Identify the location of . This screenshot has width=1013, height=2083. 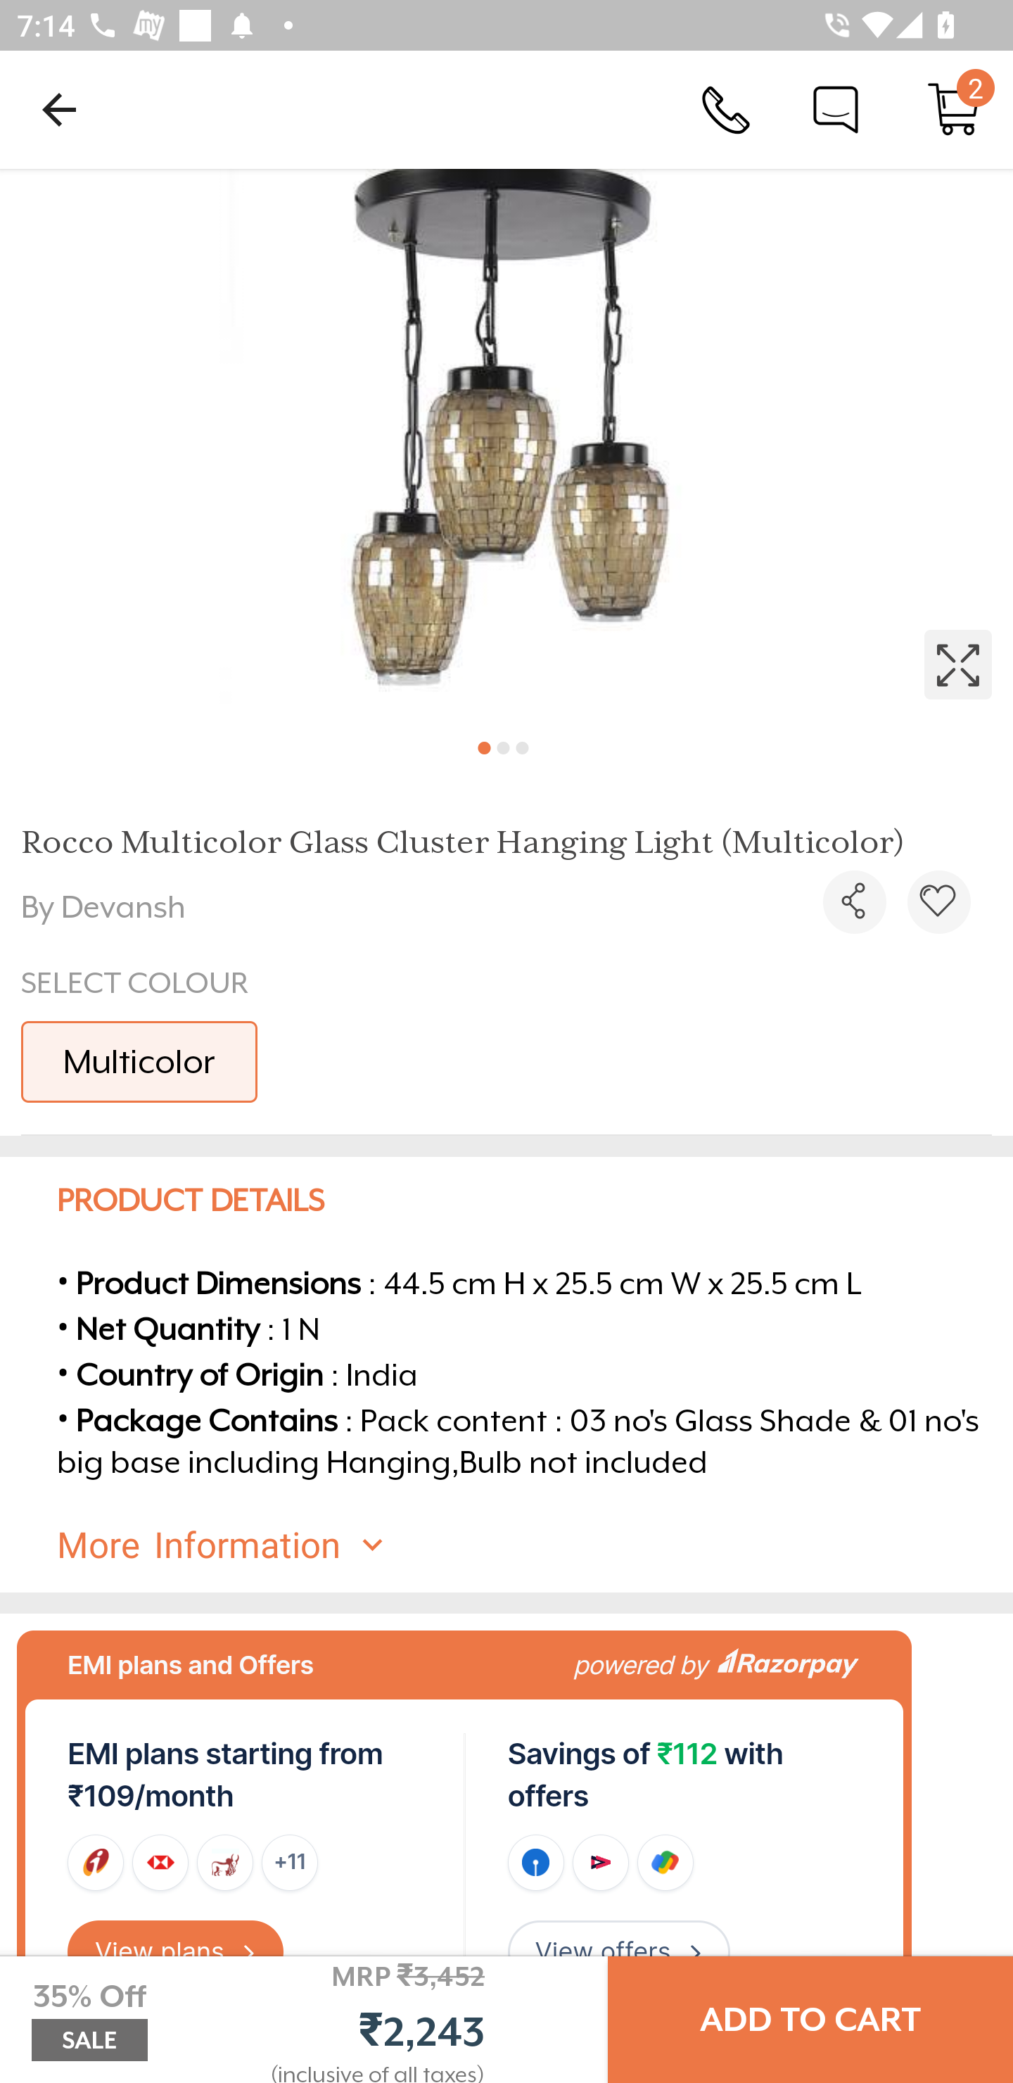
(507, 445).